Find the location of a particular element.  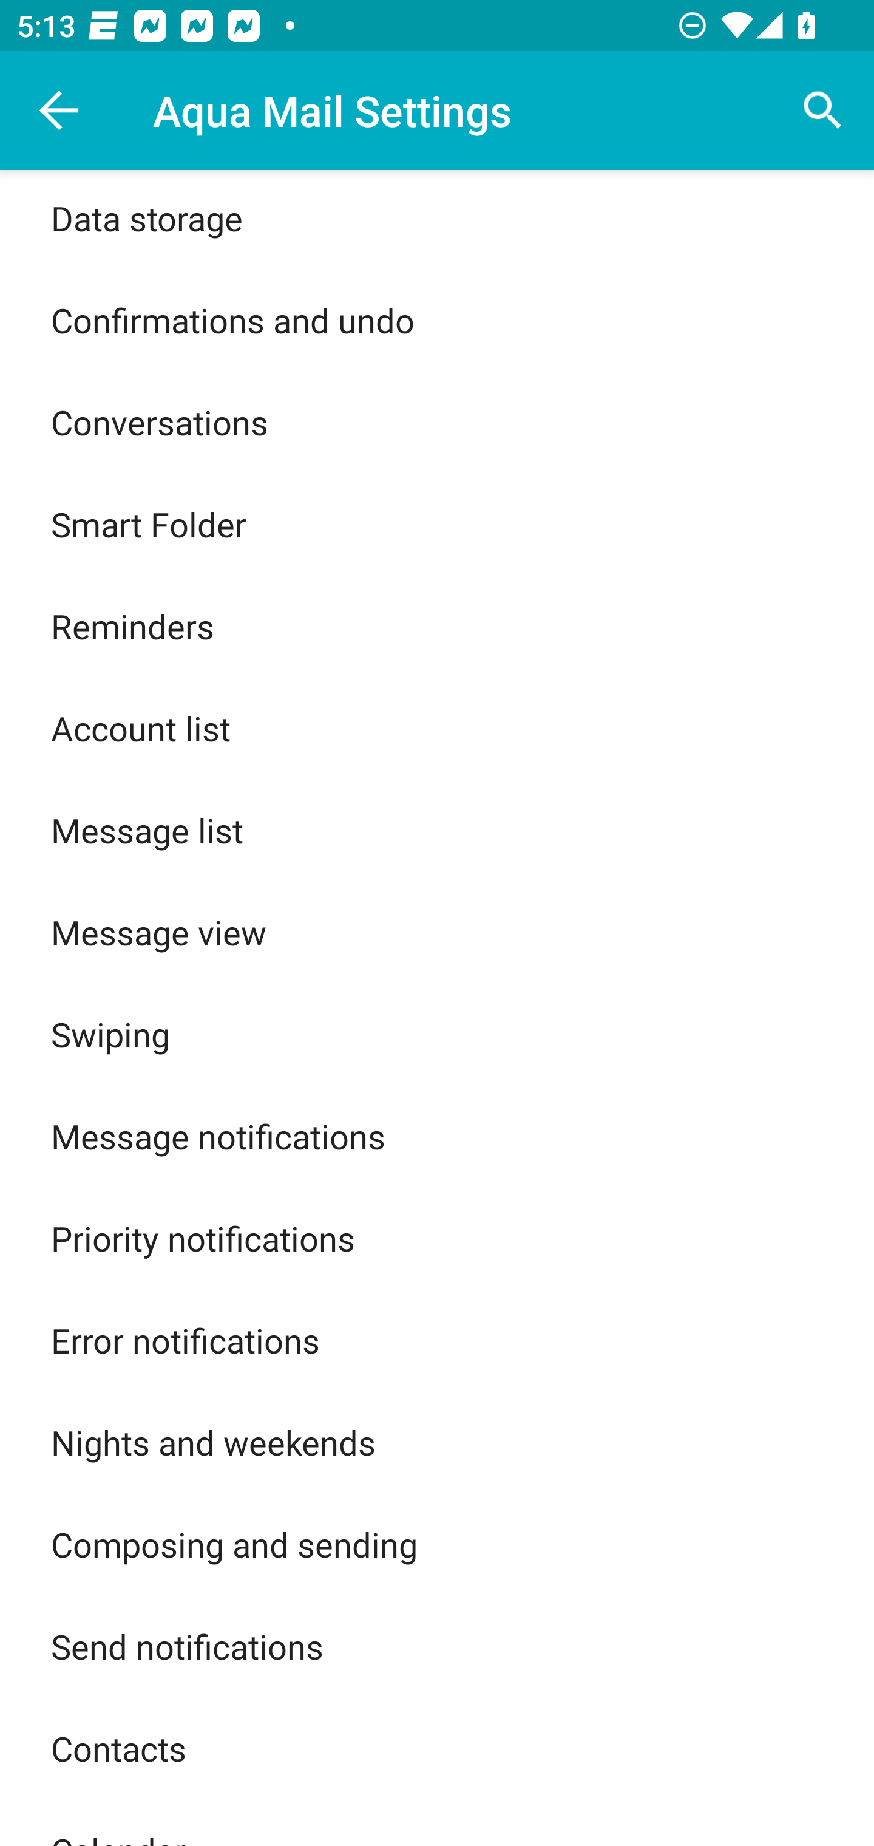

Send notifications is located at coordinates (437, 1646).